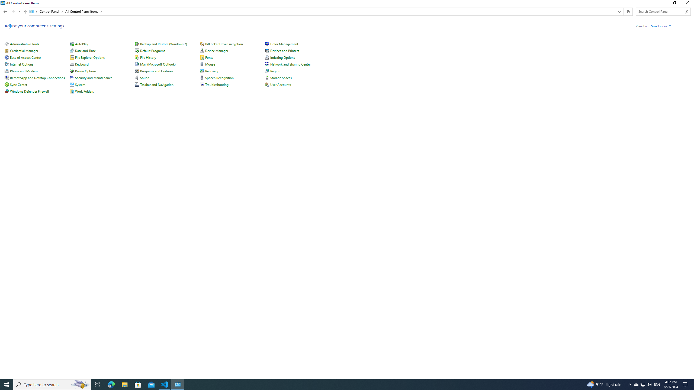 Image resolution: width=694 pixels, height=390 pixels. I want to click on Default Programs, so click(152, 51).